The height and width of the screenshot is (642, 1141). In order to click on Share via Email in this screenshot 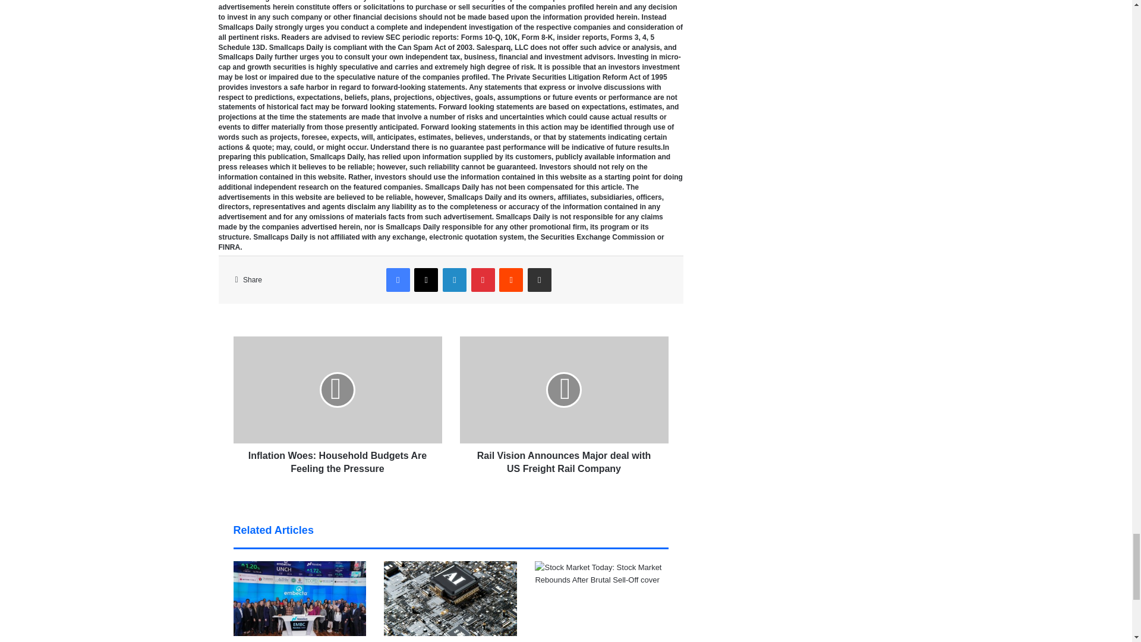, I will do `click(539, 280)`.